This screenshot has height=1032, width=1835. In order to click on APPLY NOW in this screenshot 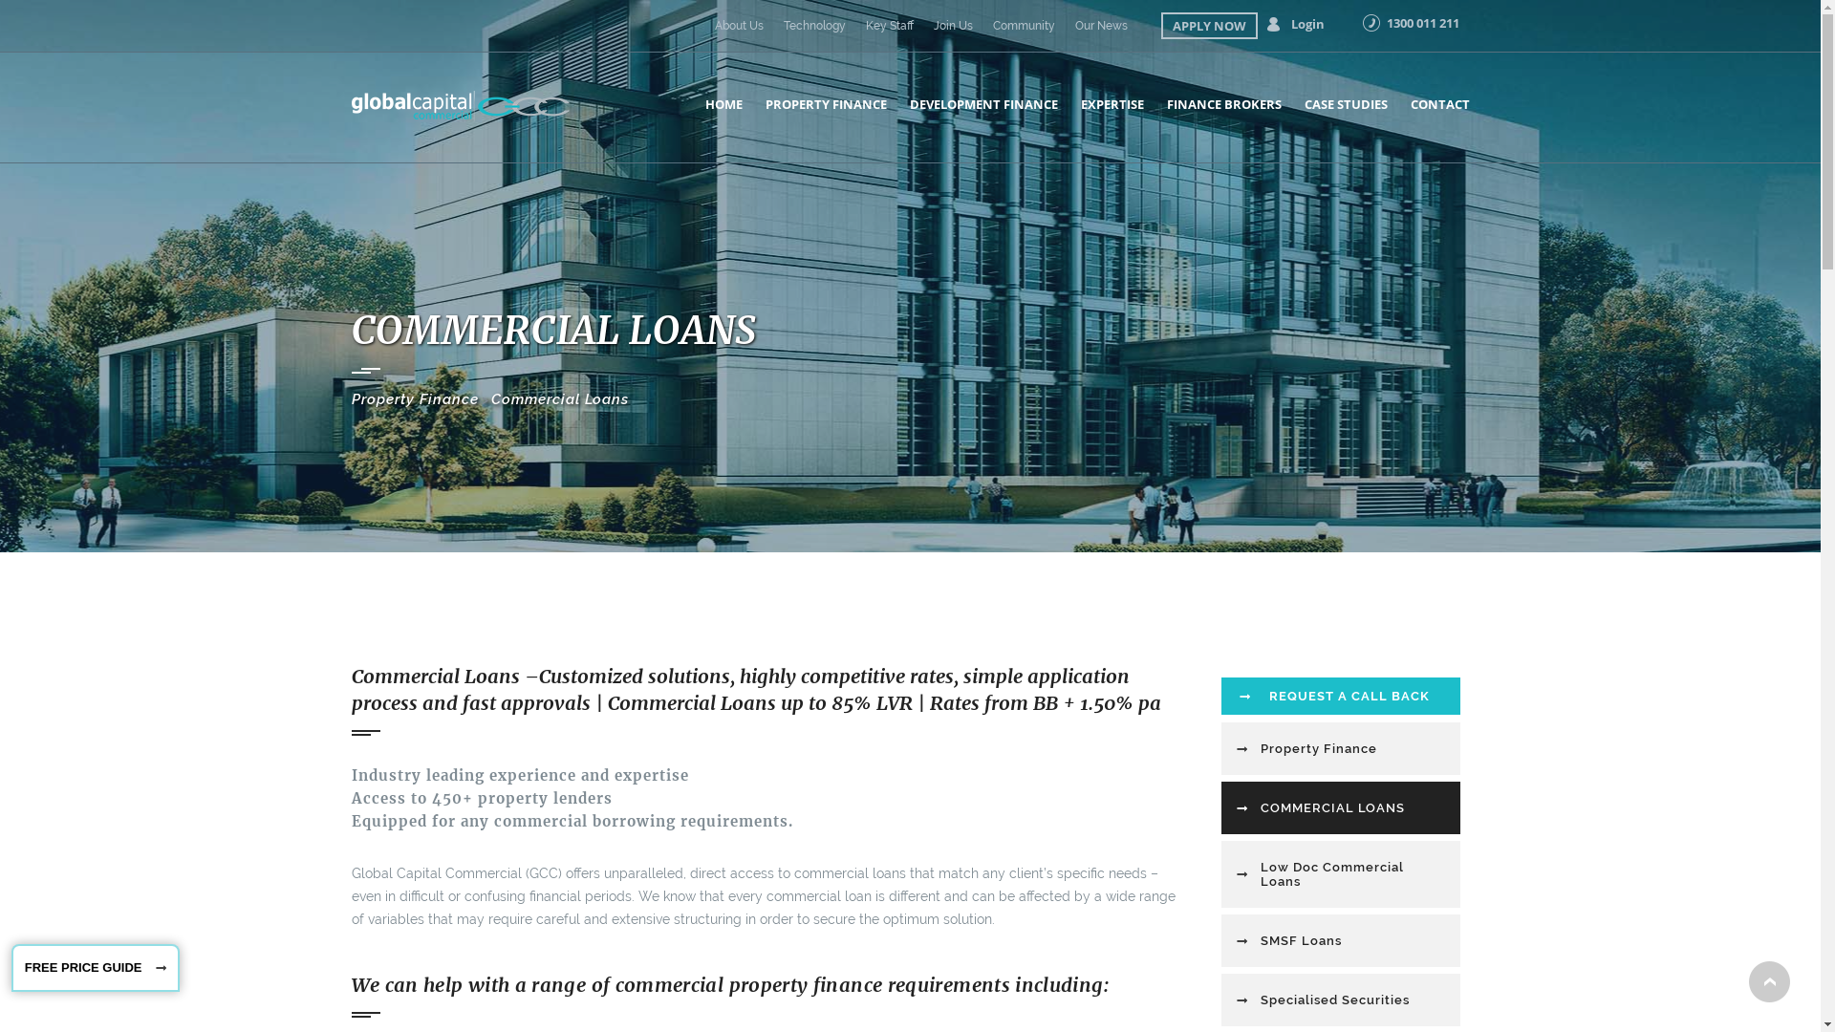, I will do `click(1208, 26)`.